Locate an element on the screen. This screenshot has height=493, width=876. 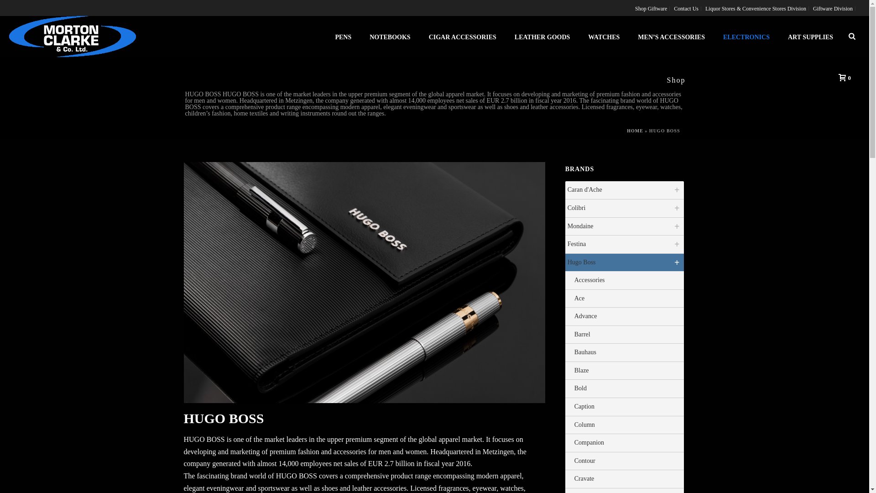
LEATHER GOODS is located at coordinates (542, 37).